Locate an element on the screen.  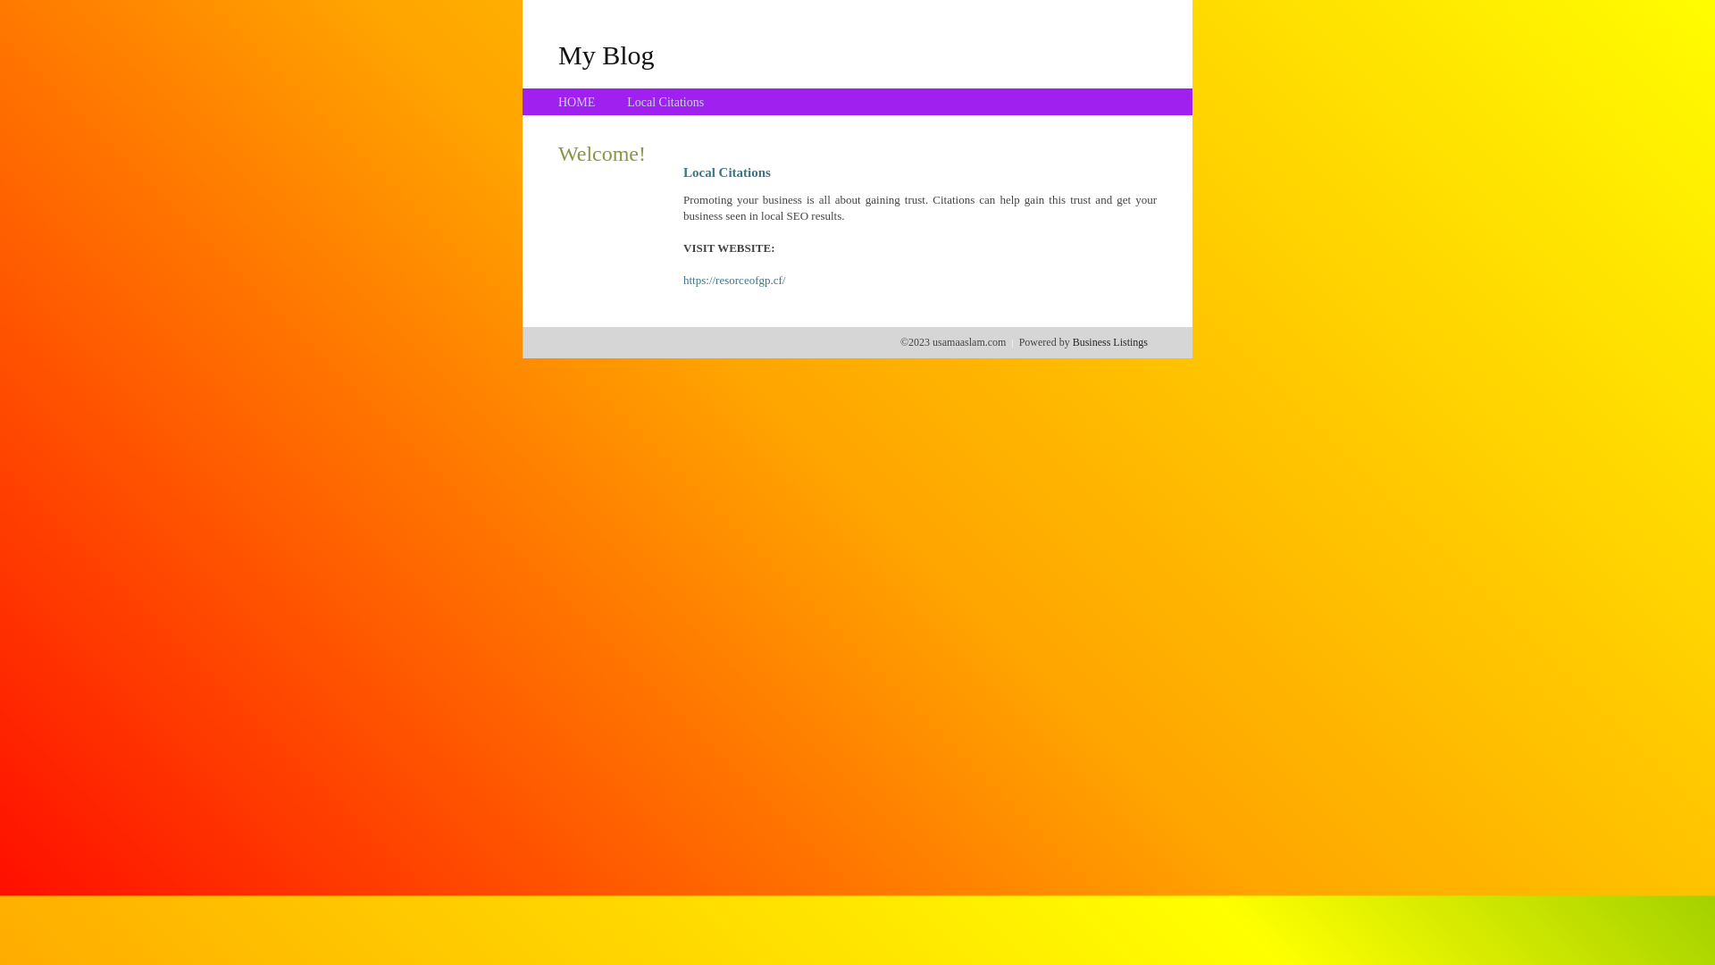
HOME is located at coordinates (577, 102).